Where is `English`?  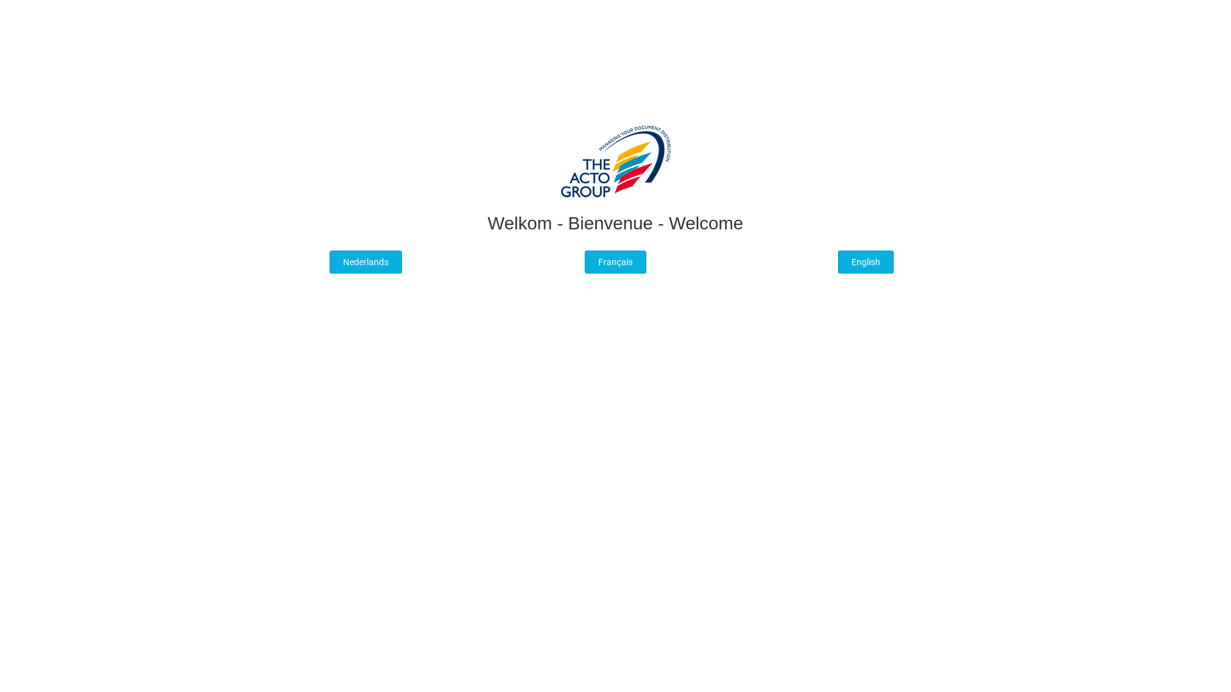
English is located at coordinates (866, 263).